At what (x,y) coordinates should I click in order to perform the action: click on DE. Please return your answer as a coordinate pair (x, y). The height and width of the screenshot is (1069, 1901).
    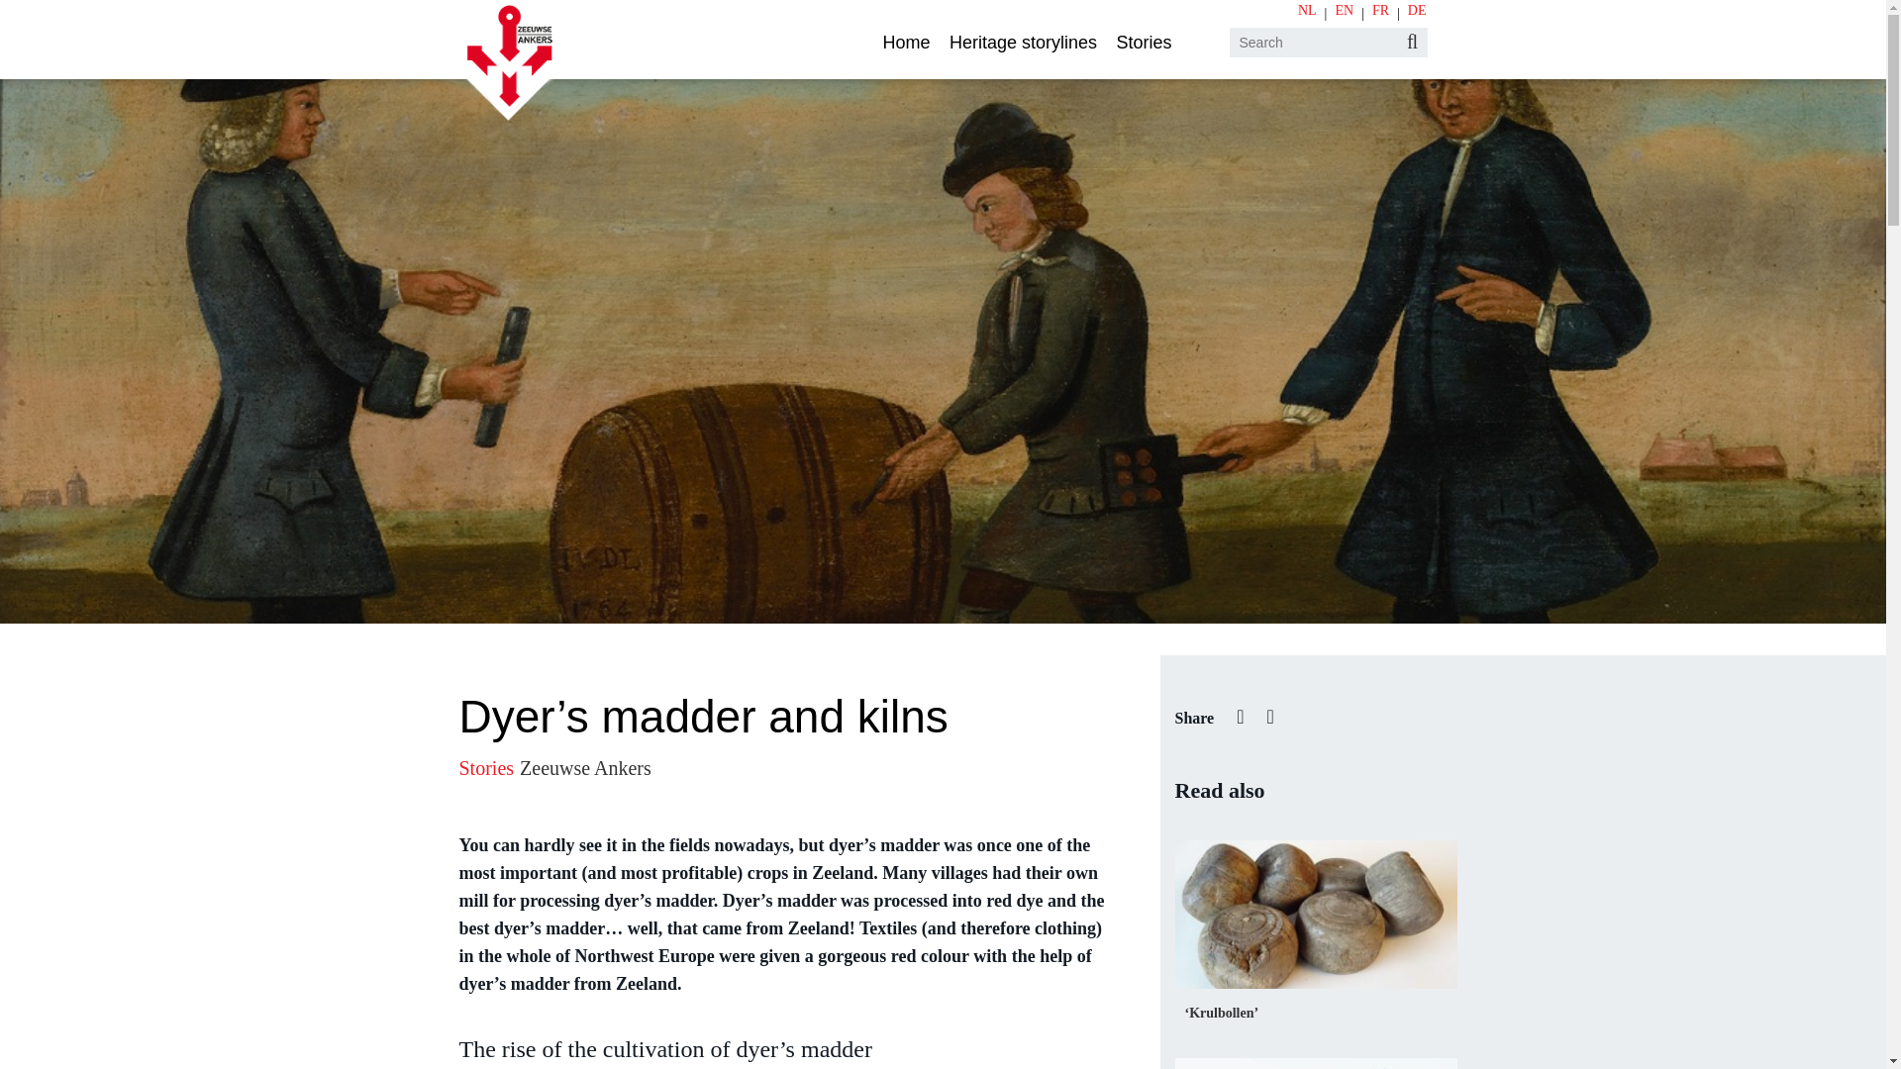
    Looking at the image, I should click on (1413, 14).